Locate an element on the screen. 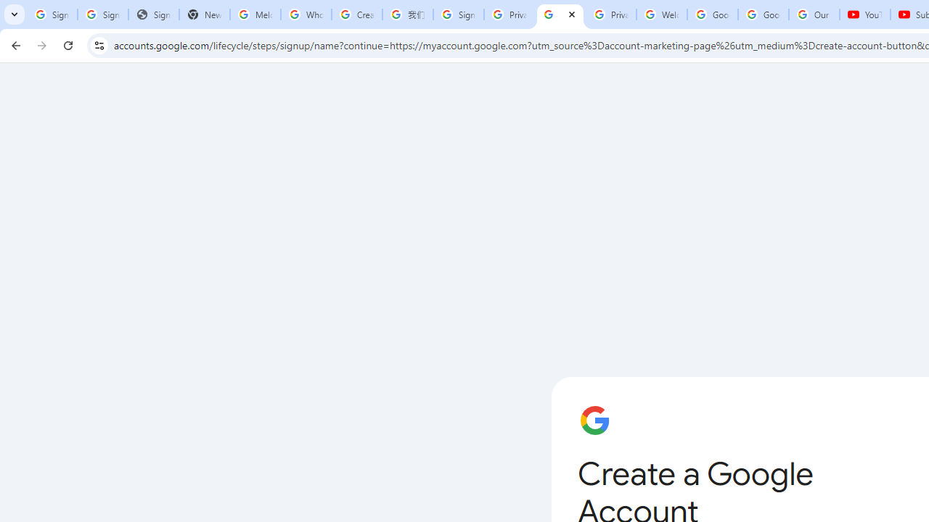  Create your Google Account is located at coordinates (560, 14).